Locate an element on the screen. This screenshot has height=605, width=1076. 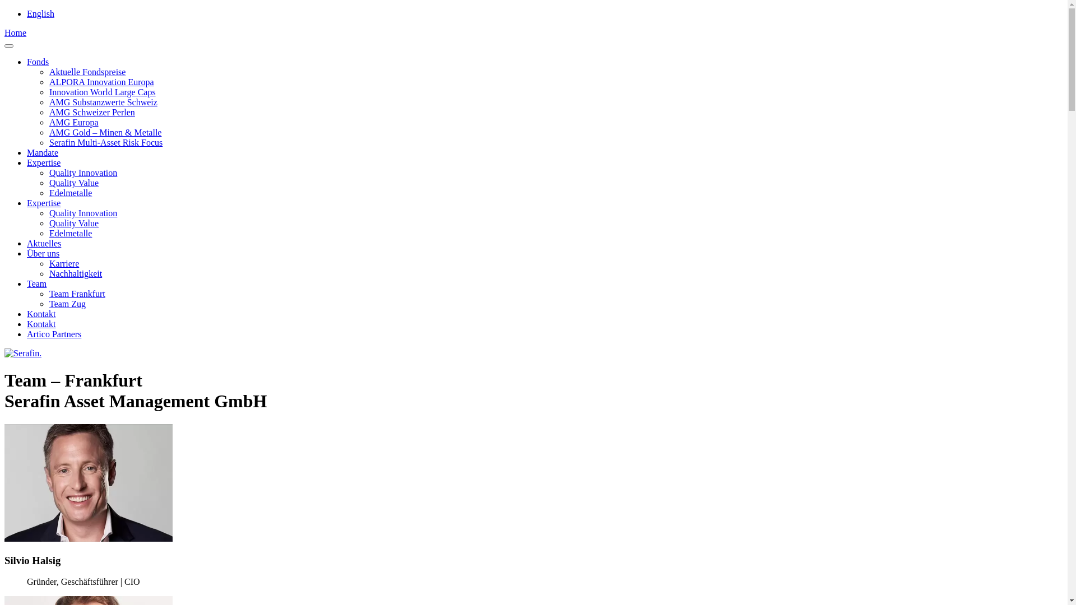
Home is located at coordinates (16, 32).